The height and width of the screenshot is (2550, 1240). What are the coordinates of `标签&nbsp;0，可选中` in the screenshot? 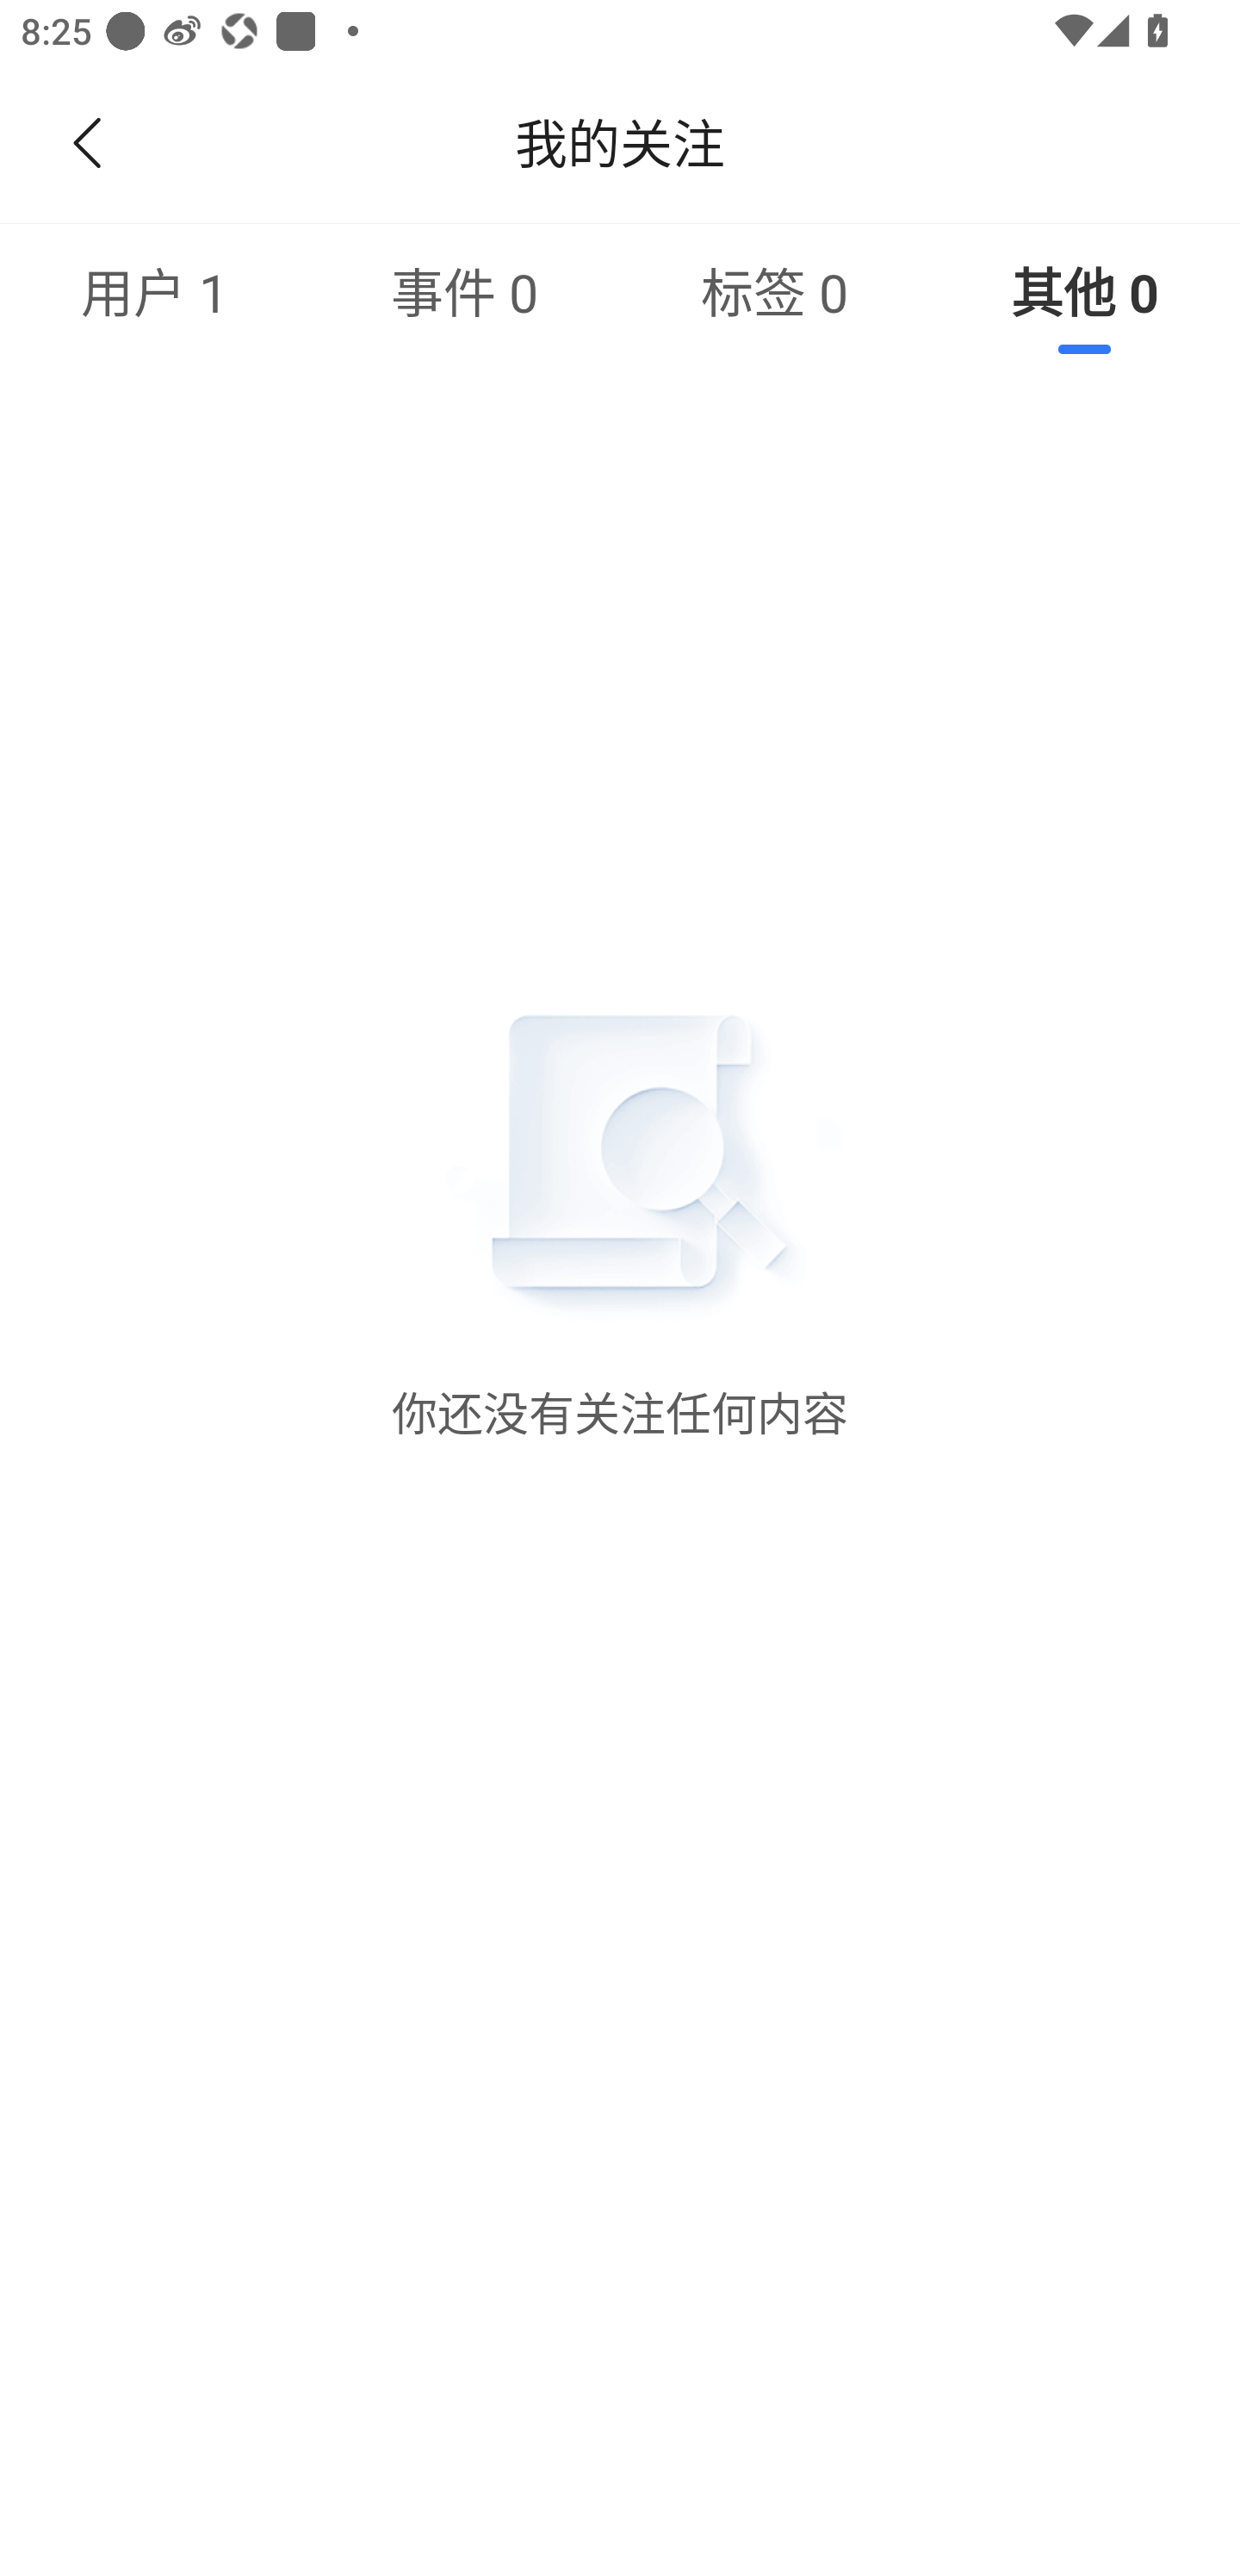 It's located at (775, 291).